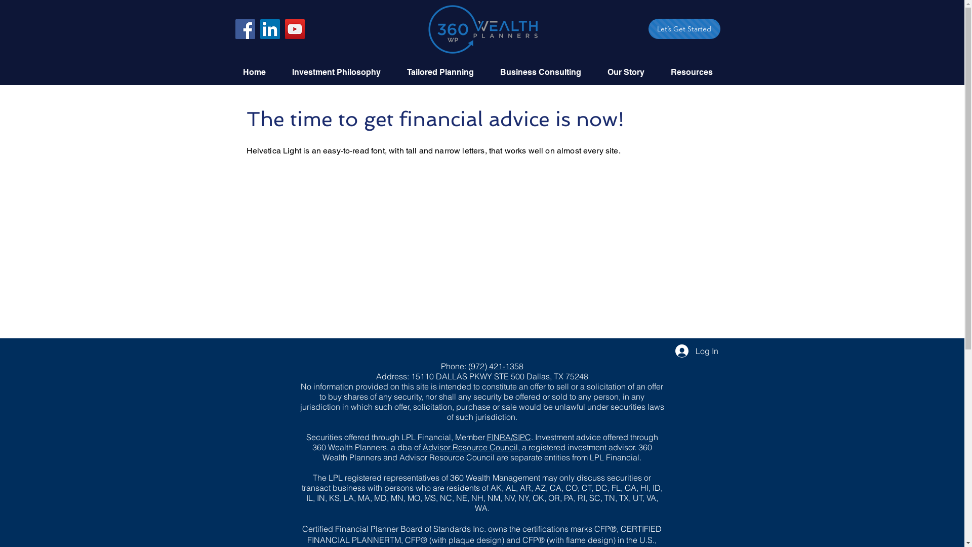 The height and width of the screenshot is (547, 972). Describe the element at coordinates (342, 72) in the screenshot. I see `Investment Philosophy` at that location.